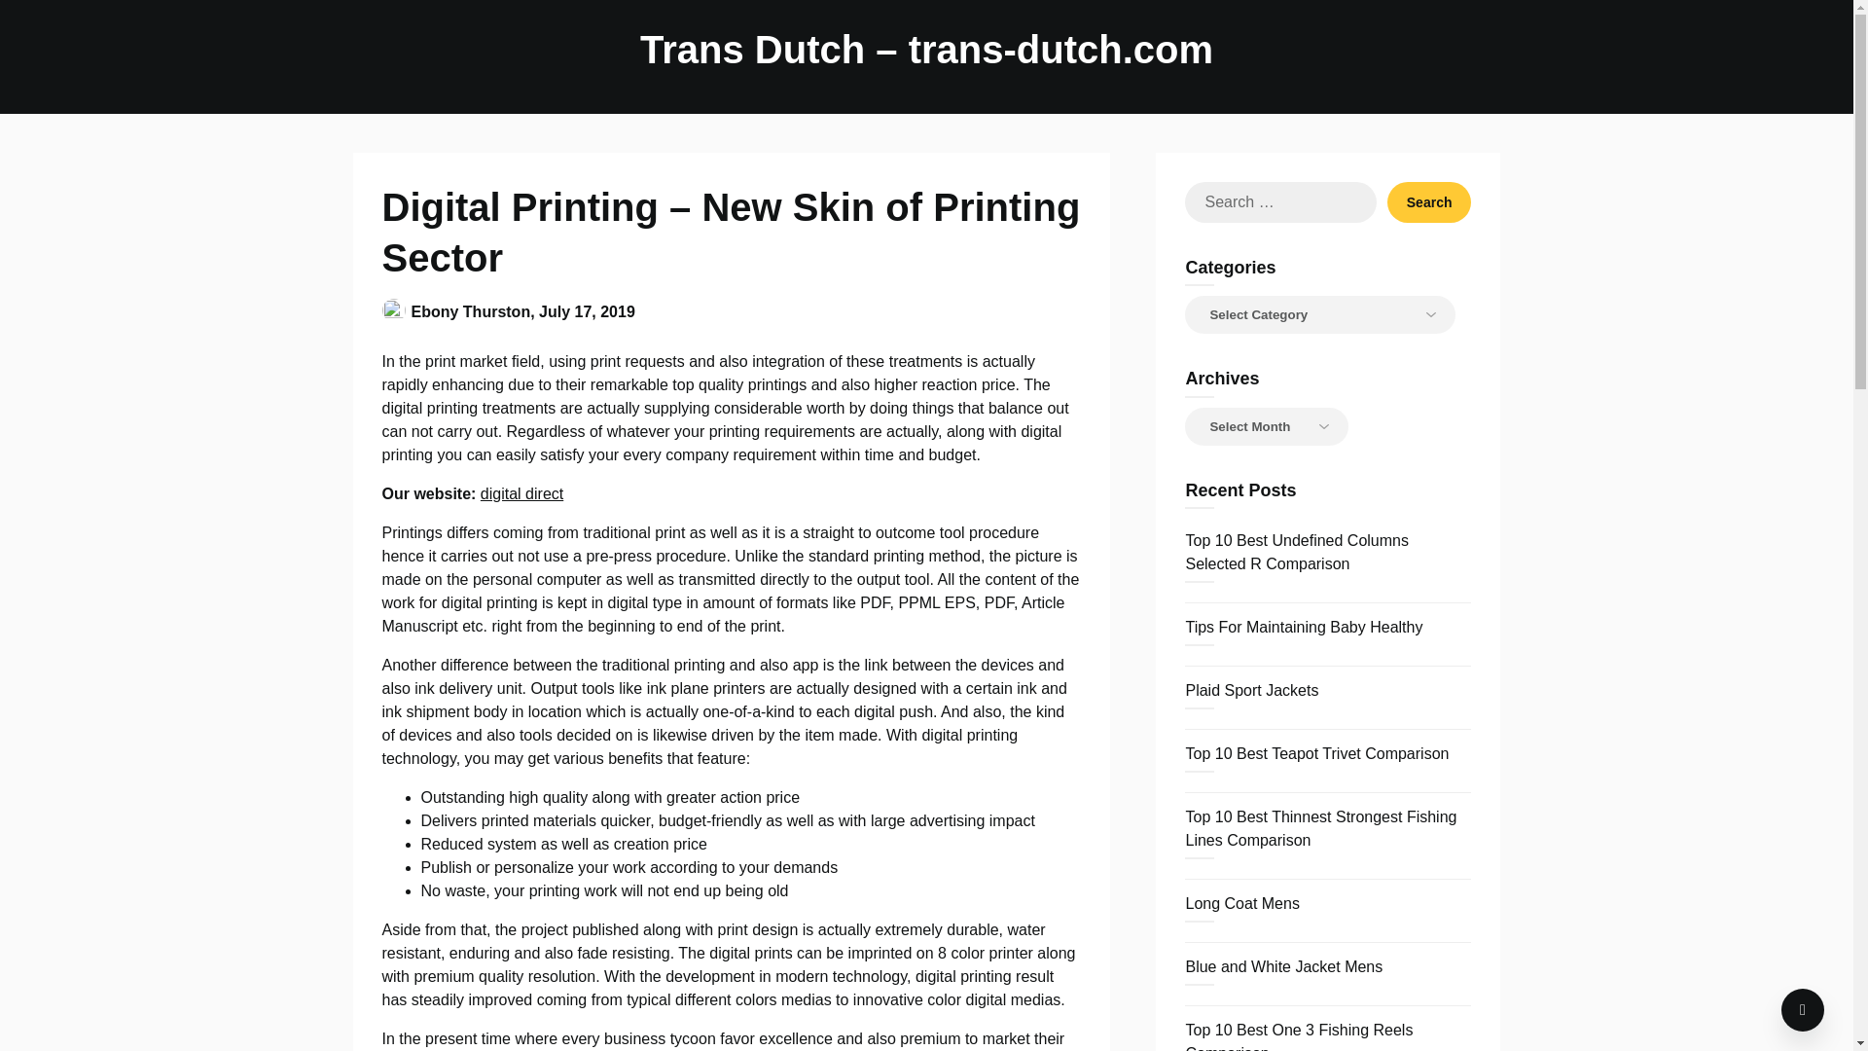 This screenshot has height=1051, width=1868. What do you see at coordinates (1282, 966) in the screenshot?
I see `Blue and White Jacket Mens` at bounding box center [1282, 966].